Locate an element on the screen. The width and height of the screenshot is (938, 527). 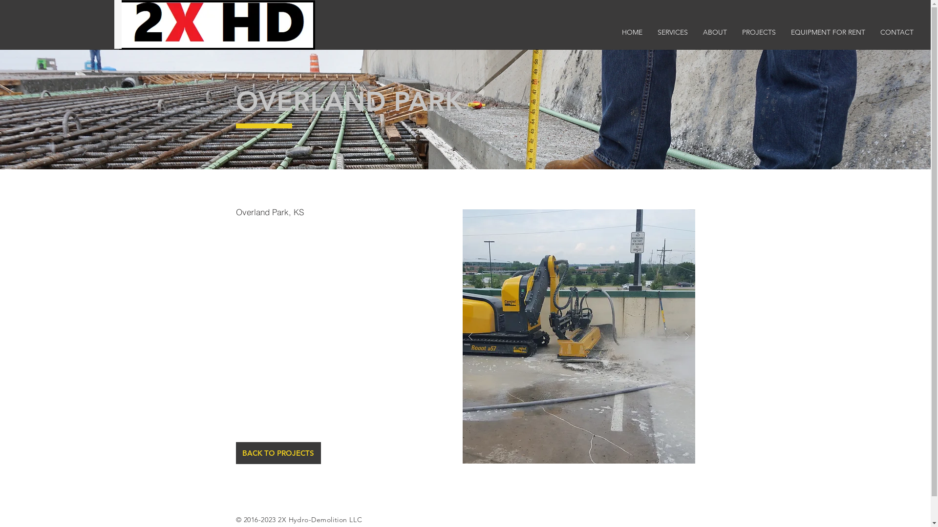
BACK TO PROJECTS is located at coordinates (278, 453).